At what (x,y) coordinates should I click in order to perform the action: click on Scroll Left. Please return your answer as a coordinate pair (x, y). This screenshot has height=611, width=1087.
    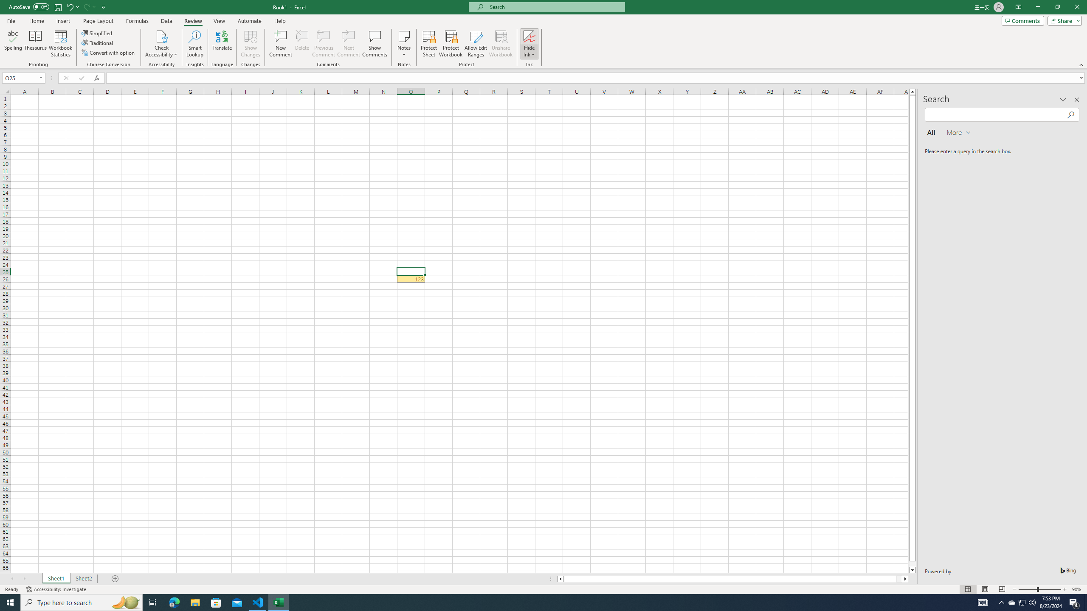
    Looking at the image, I should click on (12, 579).